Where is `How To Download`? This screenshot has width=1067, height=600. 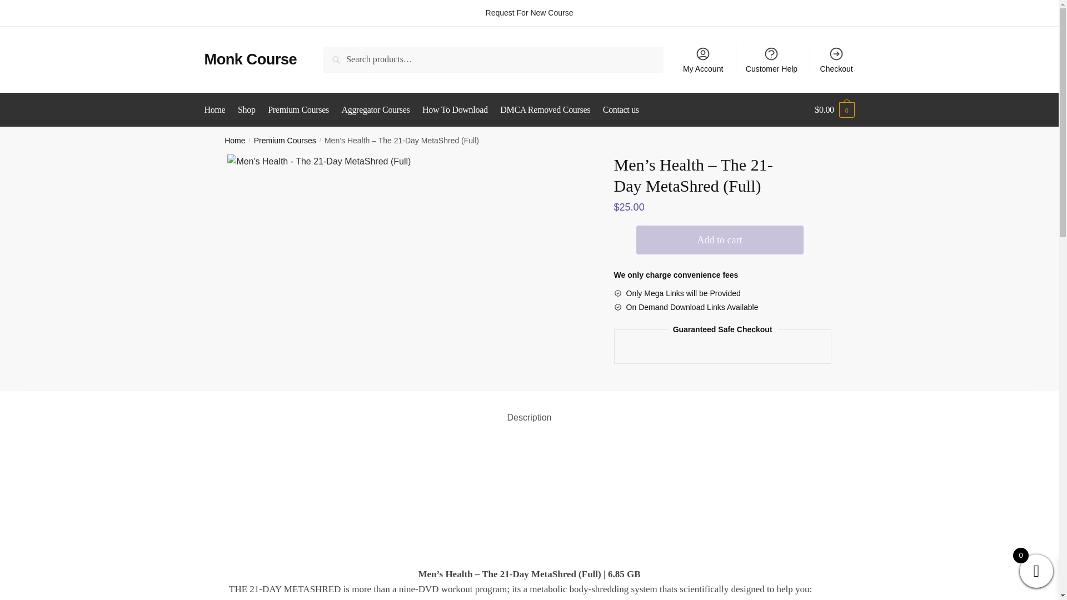
How To Download is located at coordinates (455, 110).